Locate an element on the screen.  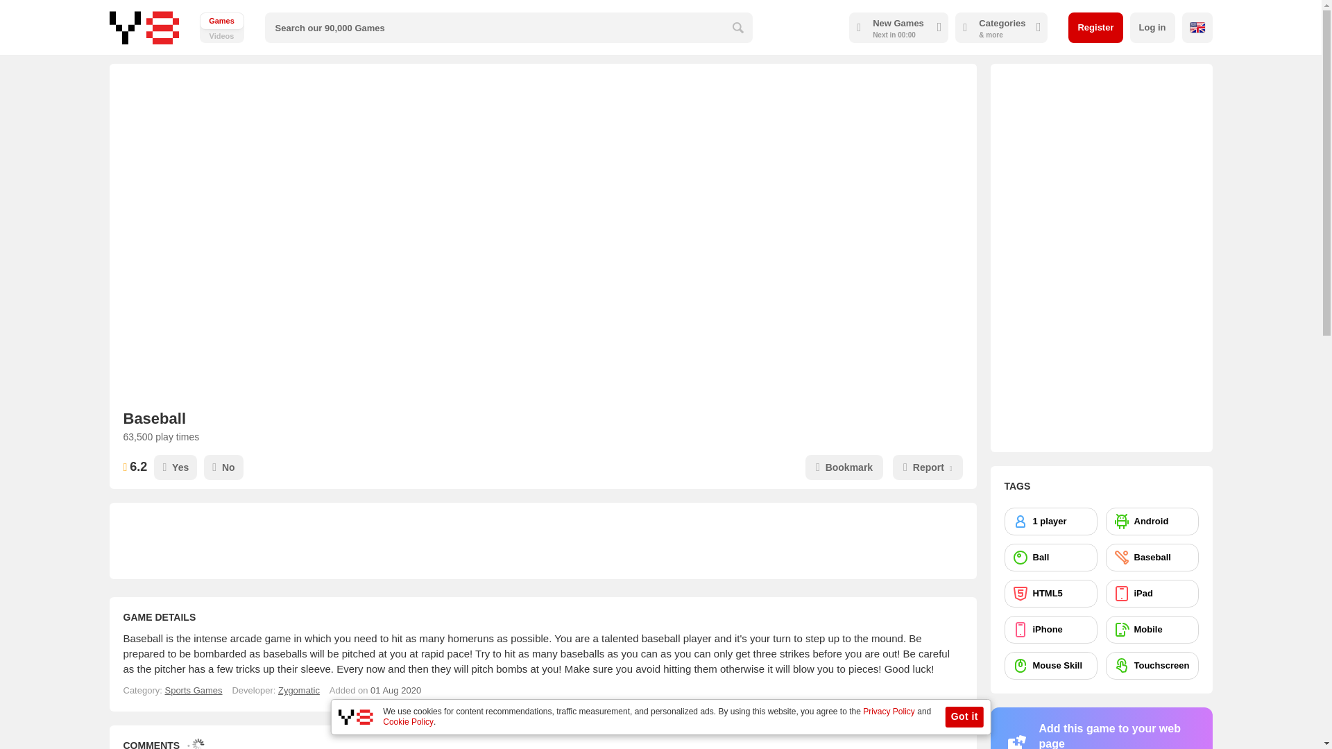
Cookie Policy is located at coordinates (408, 721).